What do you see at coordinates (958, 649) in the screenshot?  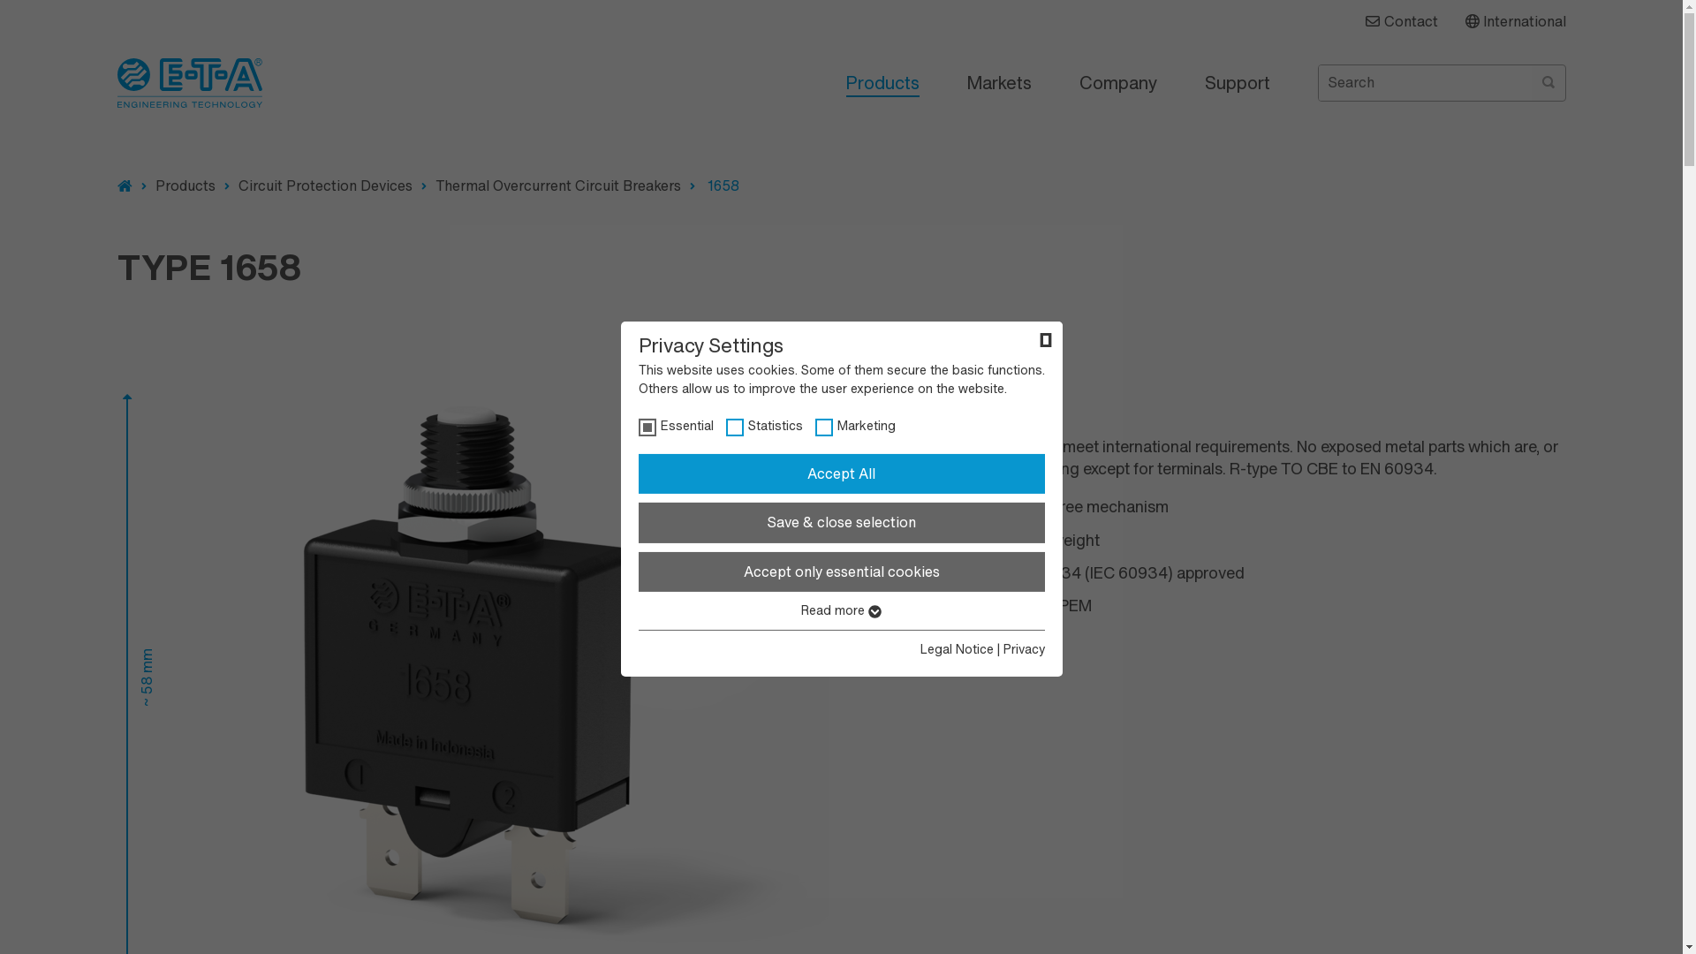 I see `Legal Notice` at bounding box center [958, 649].